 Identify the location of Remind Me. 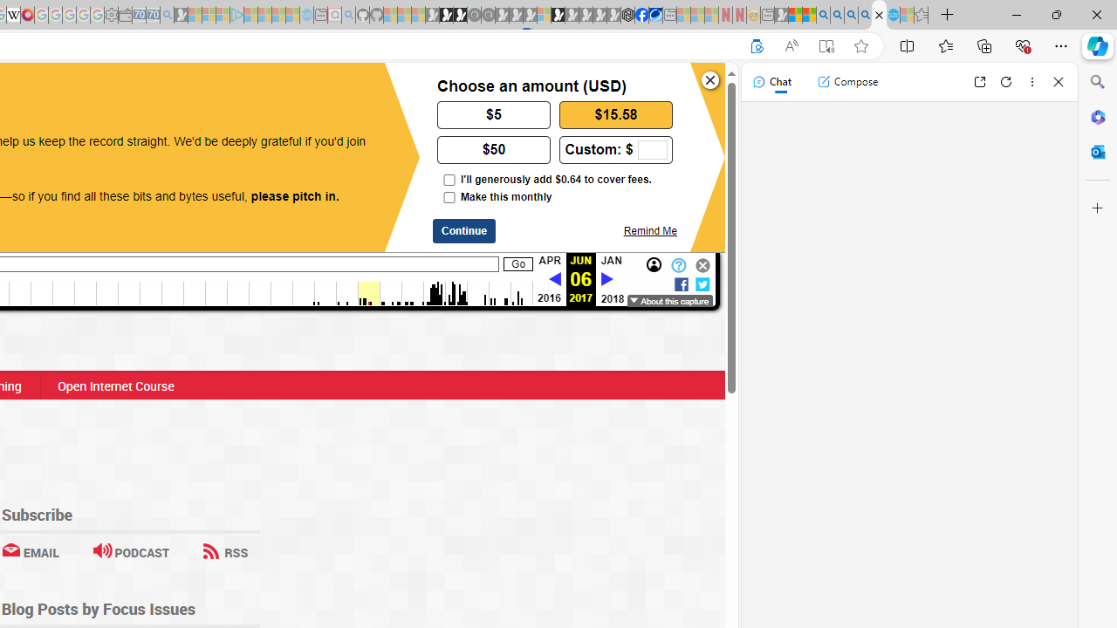
(649, 230).